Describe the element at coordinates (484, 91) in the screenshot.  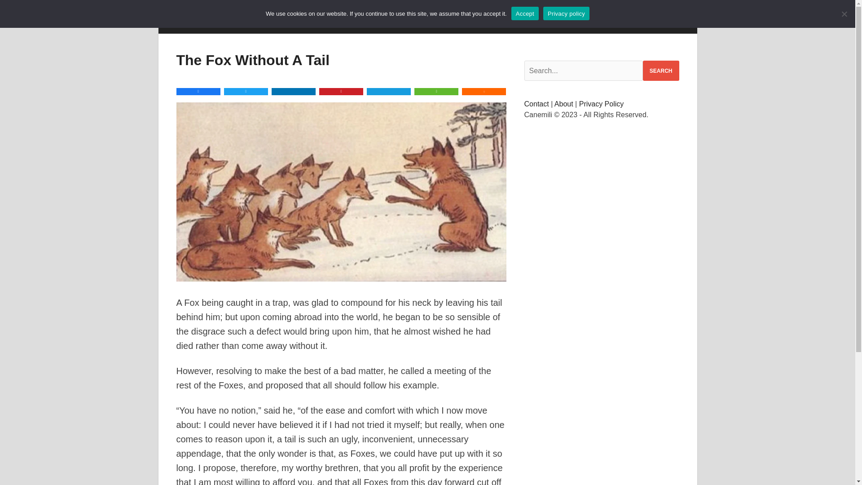
I see `More share links` at that location.